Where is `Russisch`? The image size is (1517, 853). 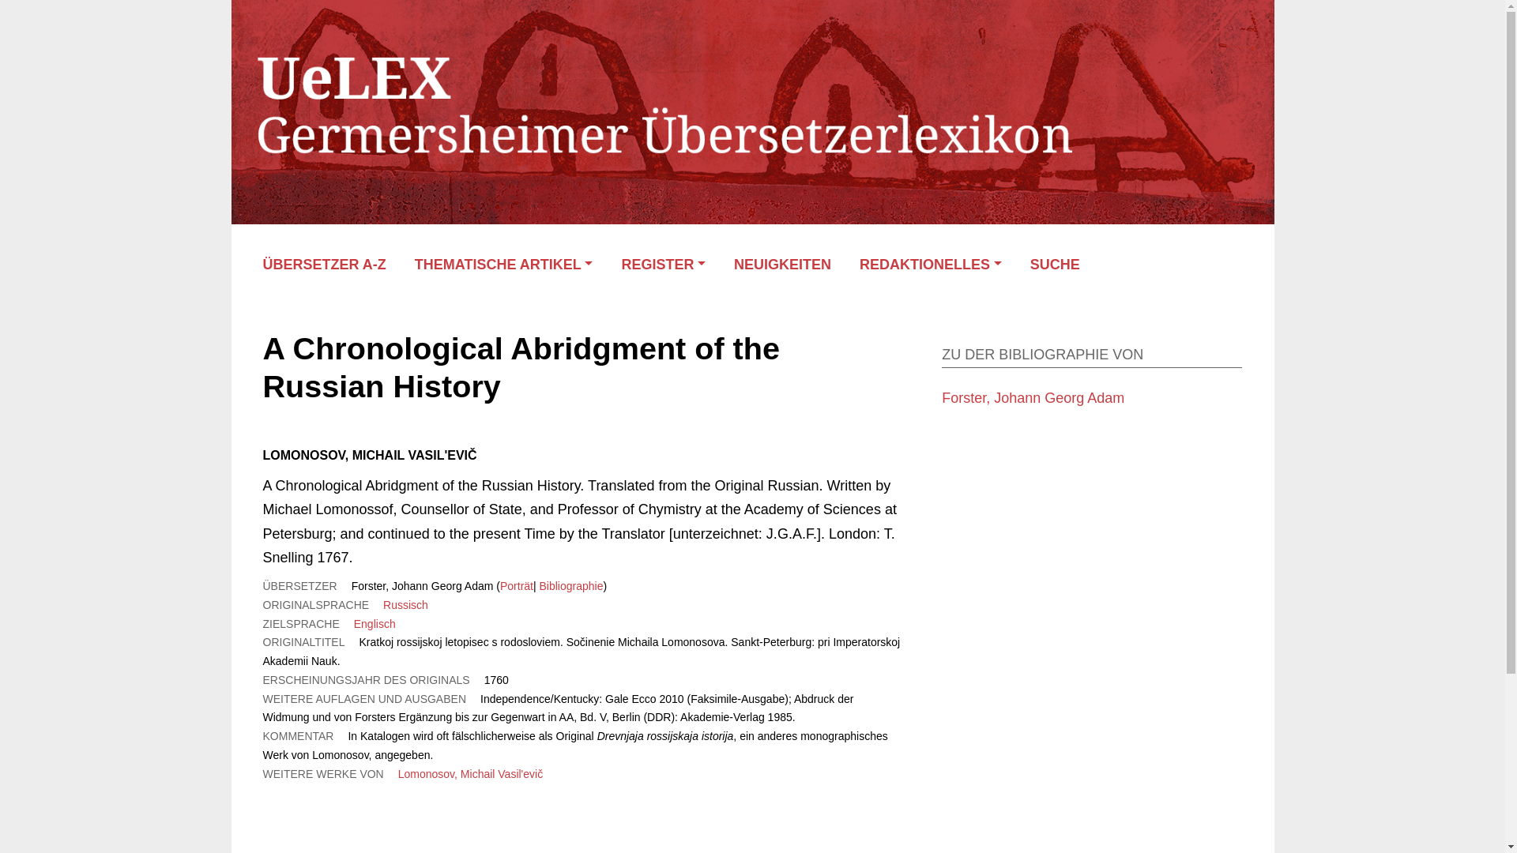
Russisch is located at coordinates (405, 605).